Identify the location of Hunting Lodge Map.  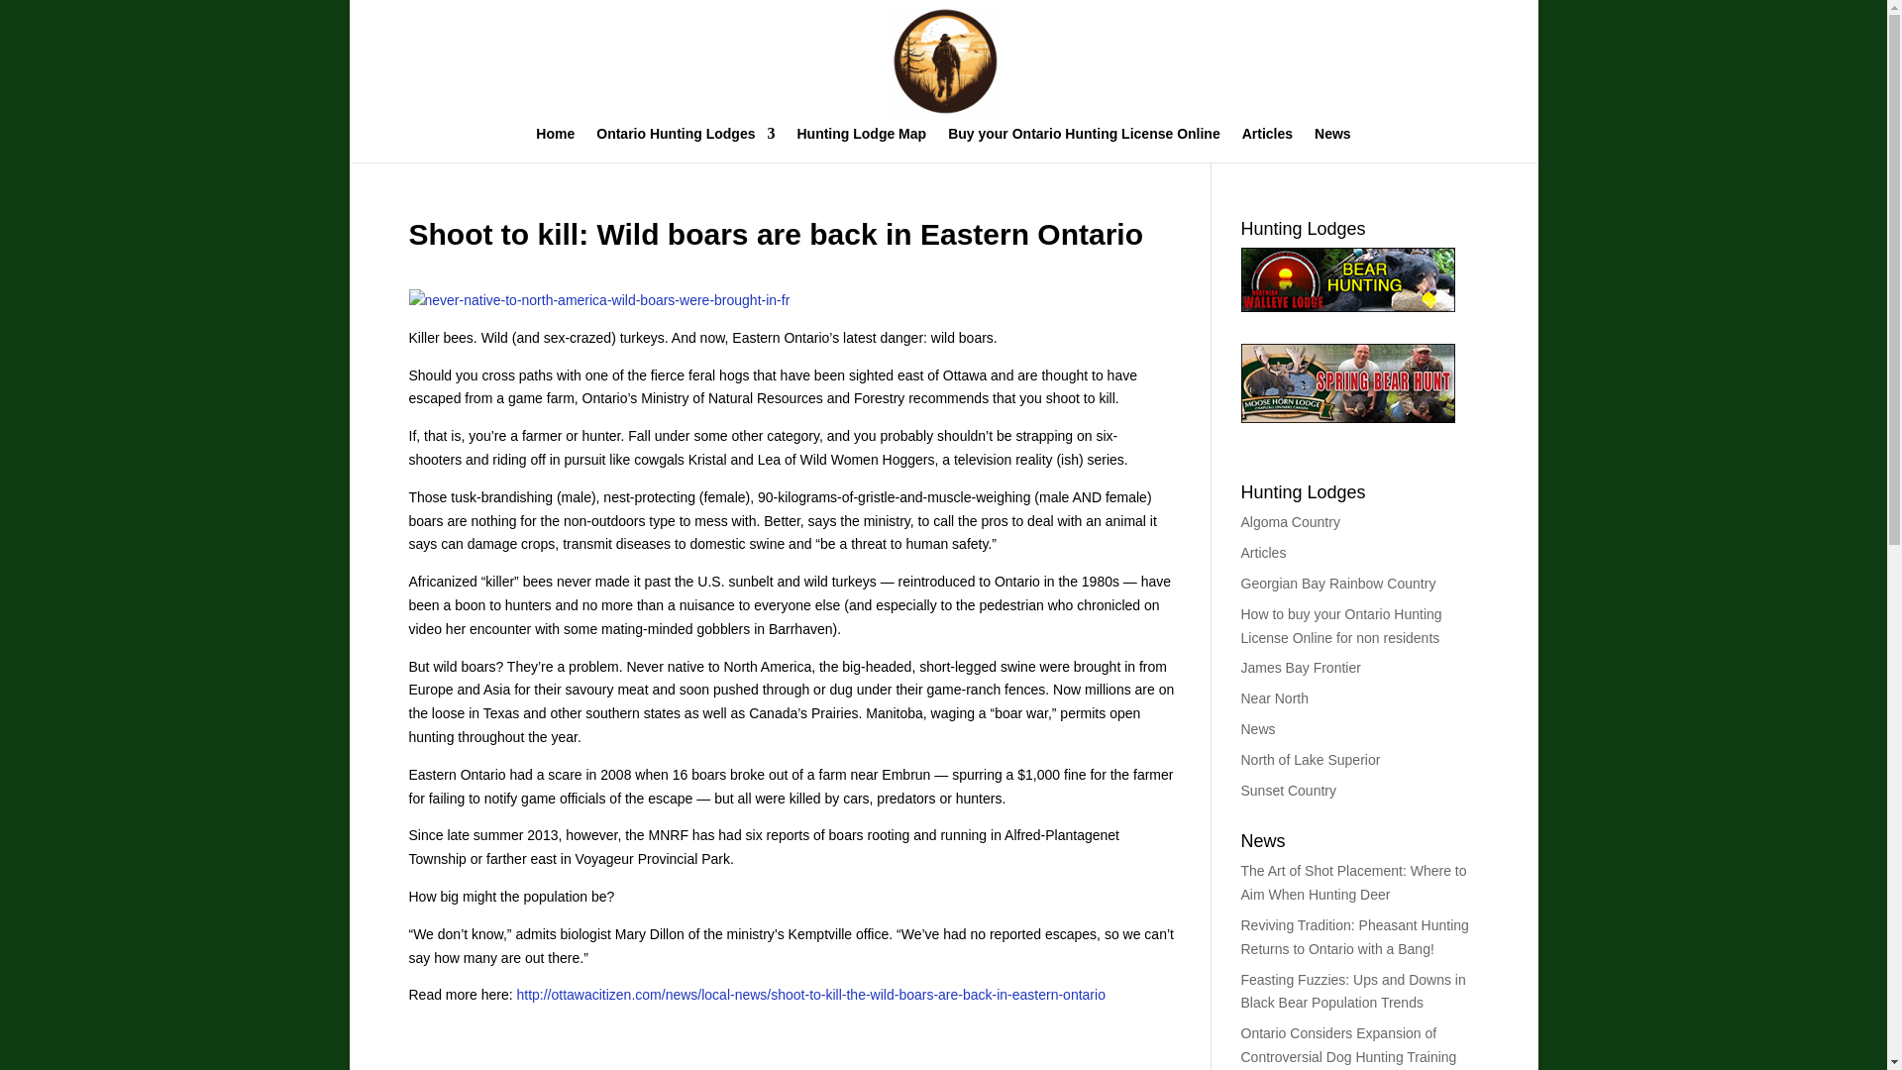
(862, 145).